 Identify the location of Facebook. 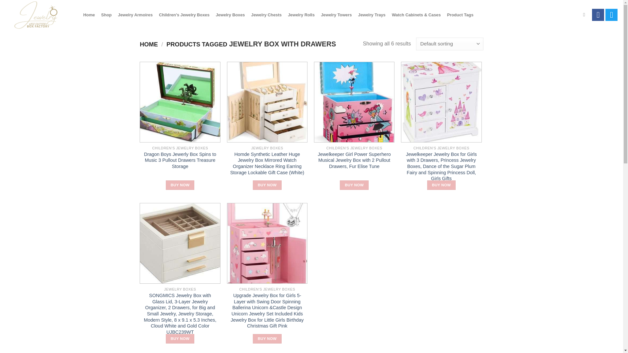
(598, 14).